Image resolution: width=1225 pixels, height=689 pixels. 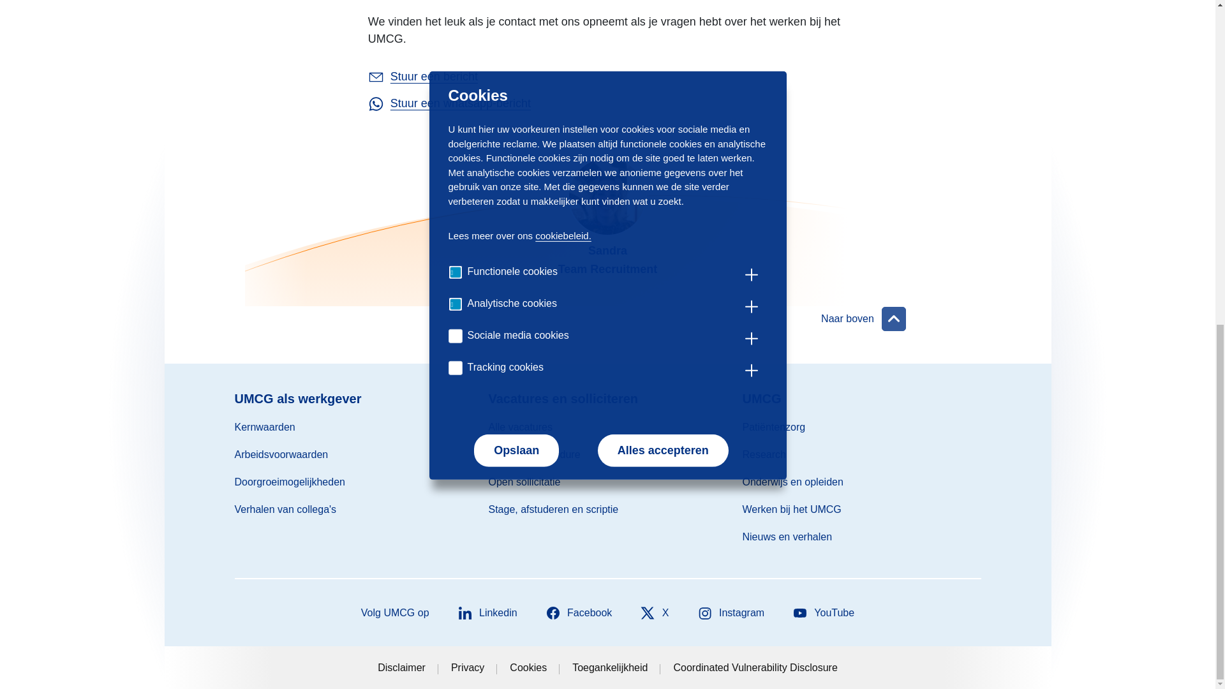 What do you see at coordinates (290, 482) in the screenshot?
I see `Doorgroeimogelijkheden` at bounding box center [290, 482].